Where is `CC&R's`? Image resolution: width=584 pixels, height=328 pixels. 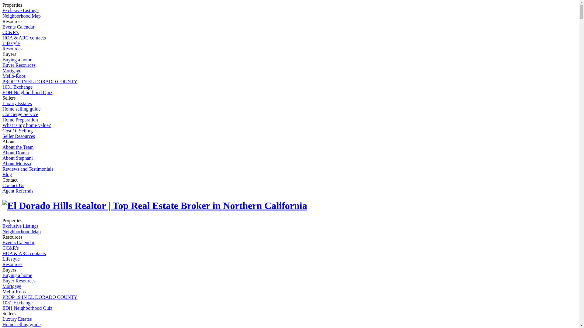
CC&R's is located at coordinates (11, 248).